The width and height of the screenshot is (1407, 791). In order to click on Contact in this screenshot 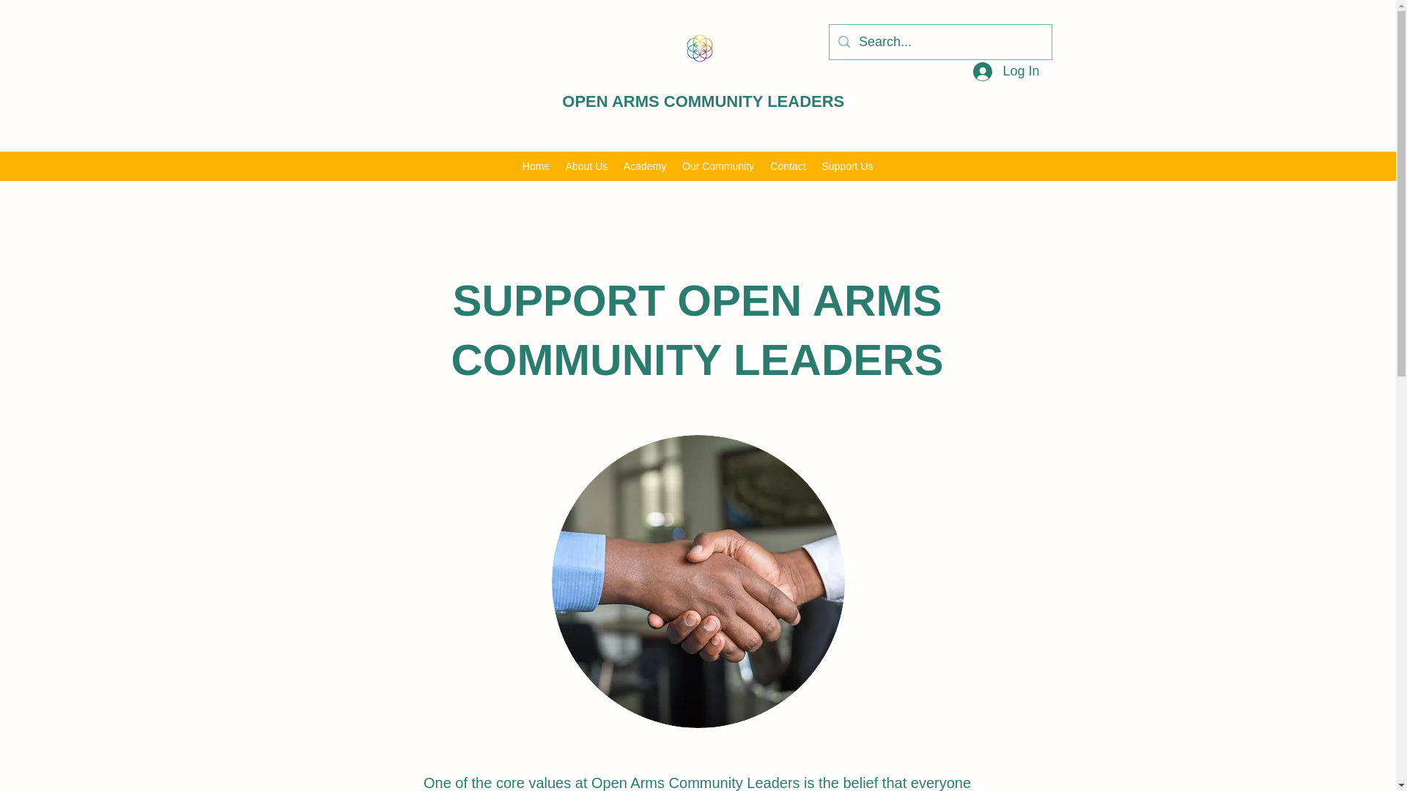, I will do `click(787, 166)`.